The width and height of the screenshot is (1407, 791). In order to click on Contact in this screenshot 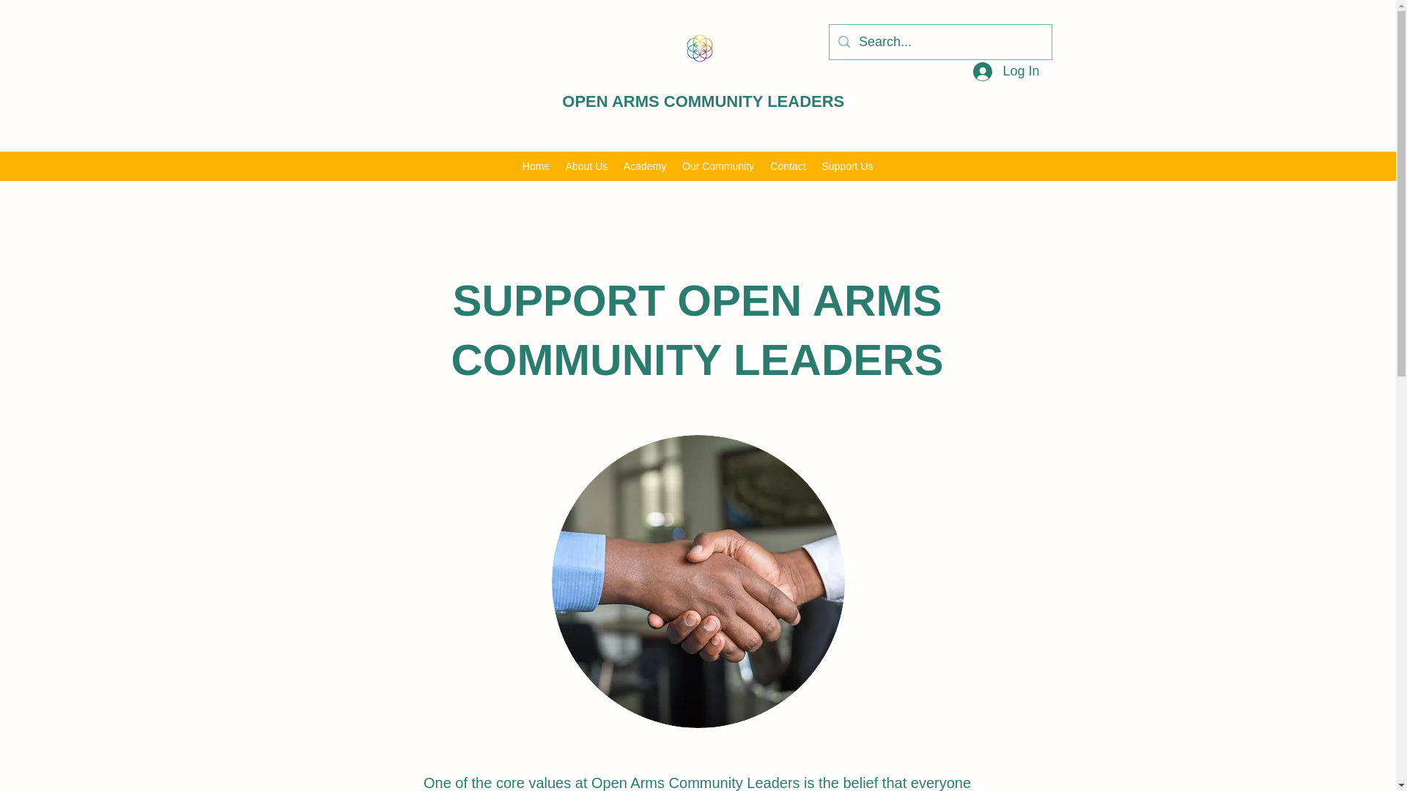, I will do `click(787, 166)`.